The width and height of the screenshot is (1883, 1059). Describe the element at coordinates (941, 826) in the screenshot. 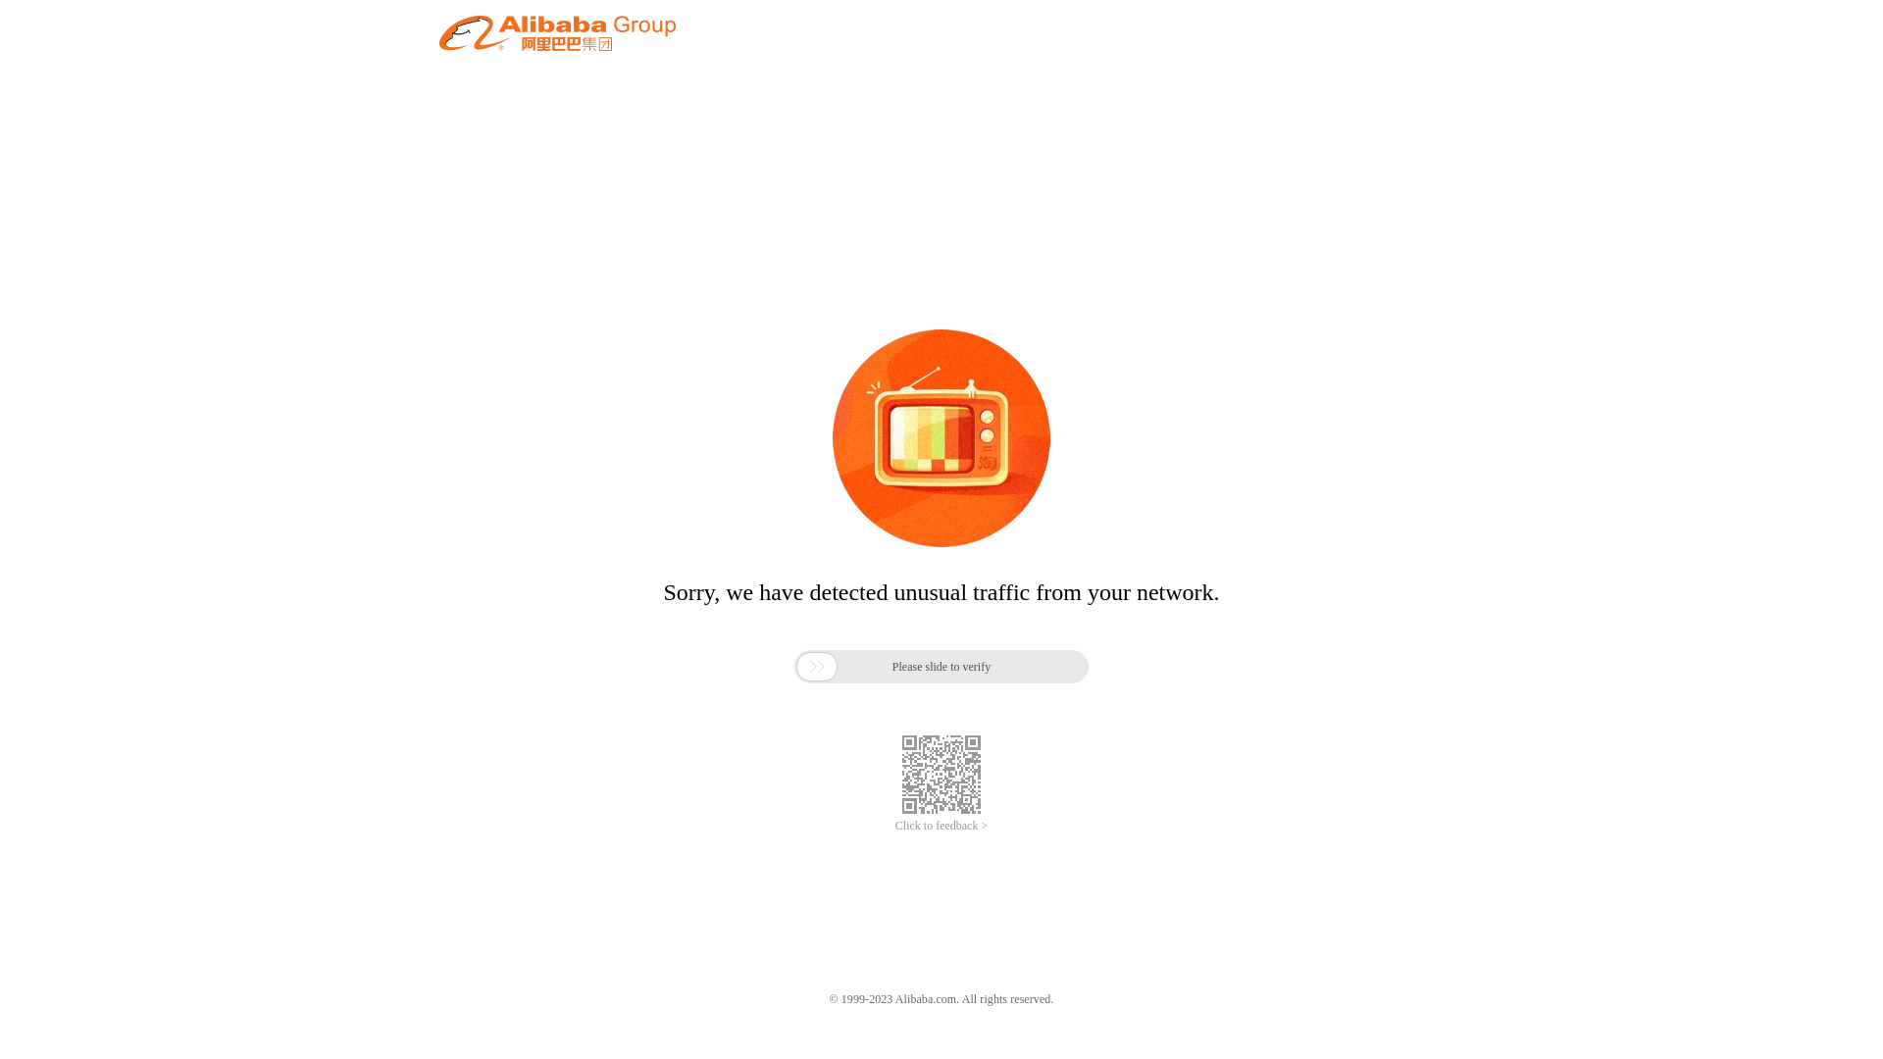

I see `Click to feedback >` at that location.